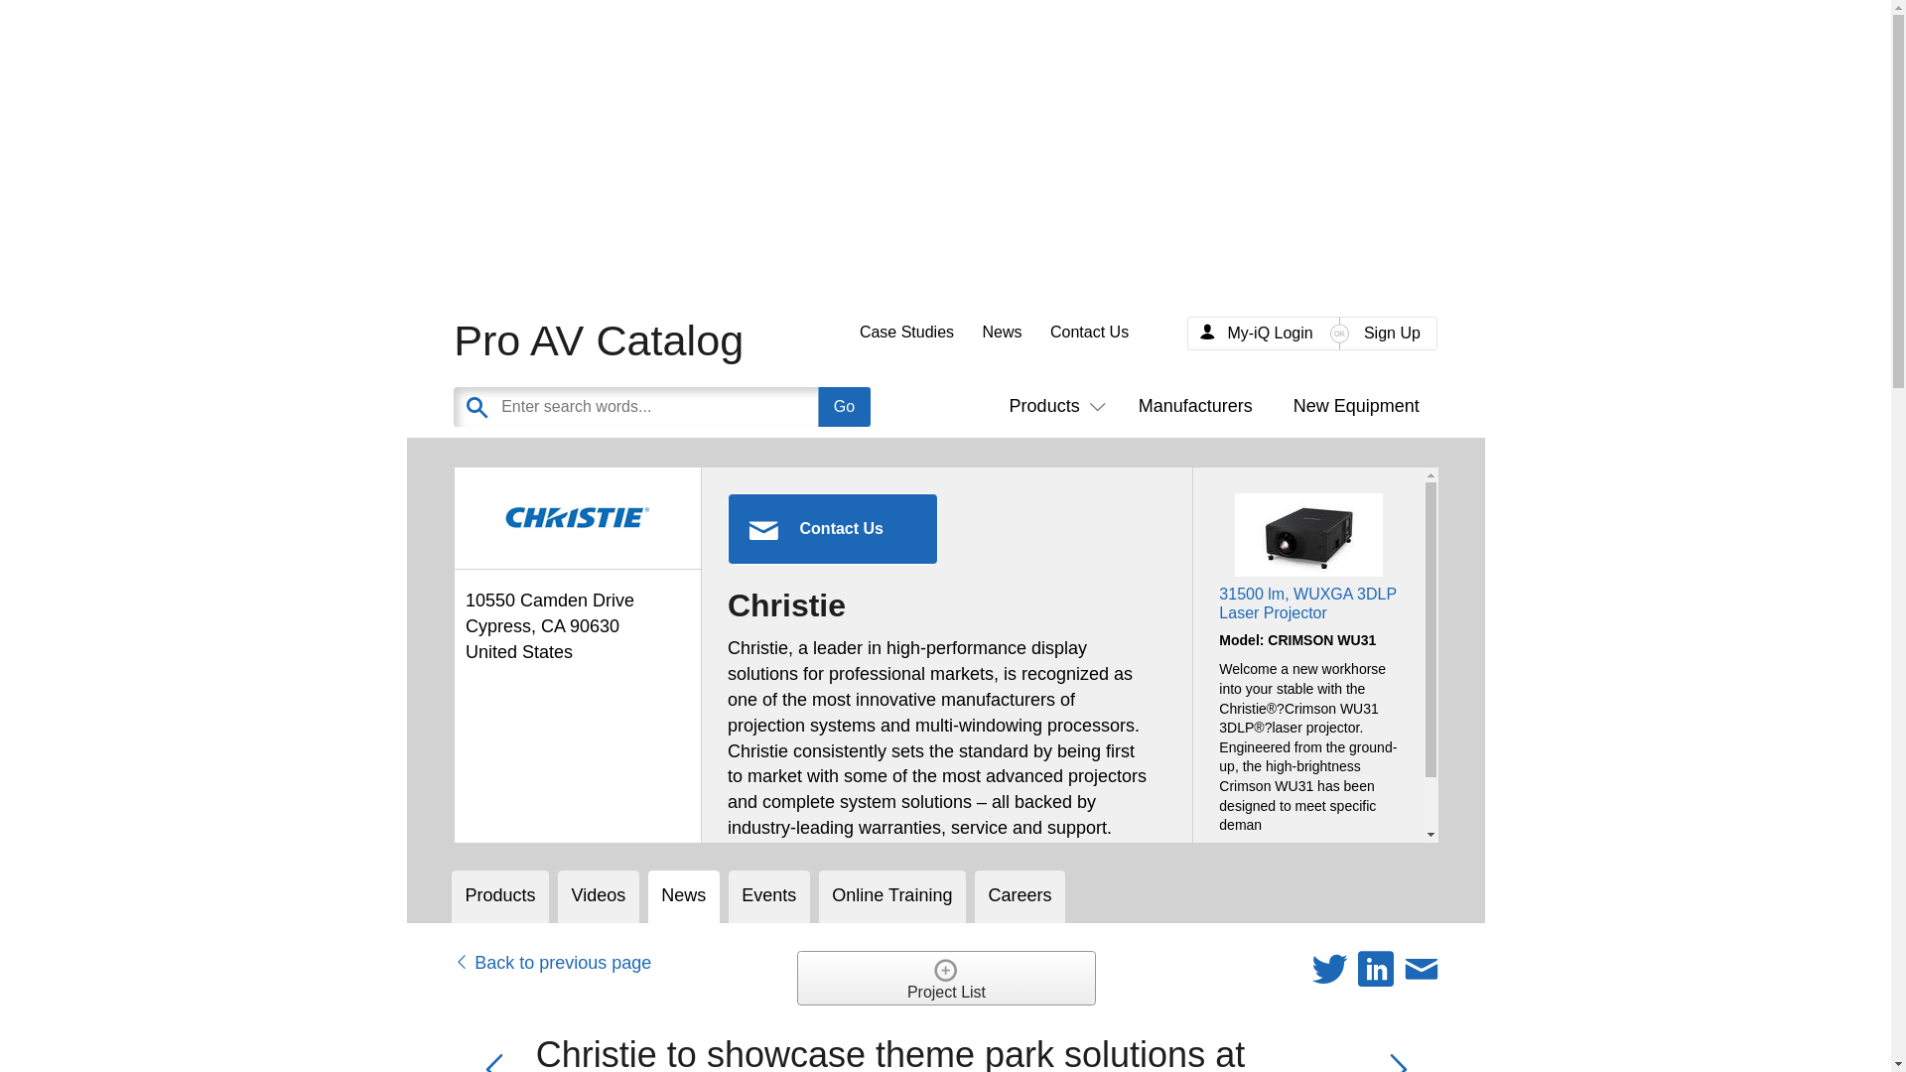 The width and height of the screenshot is (1906, 1072). I want to click on Enter search words..., so click(709, 406).